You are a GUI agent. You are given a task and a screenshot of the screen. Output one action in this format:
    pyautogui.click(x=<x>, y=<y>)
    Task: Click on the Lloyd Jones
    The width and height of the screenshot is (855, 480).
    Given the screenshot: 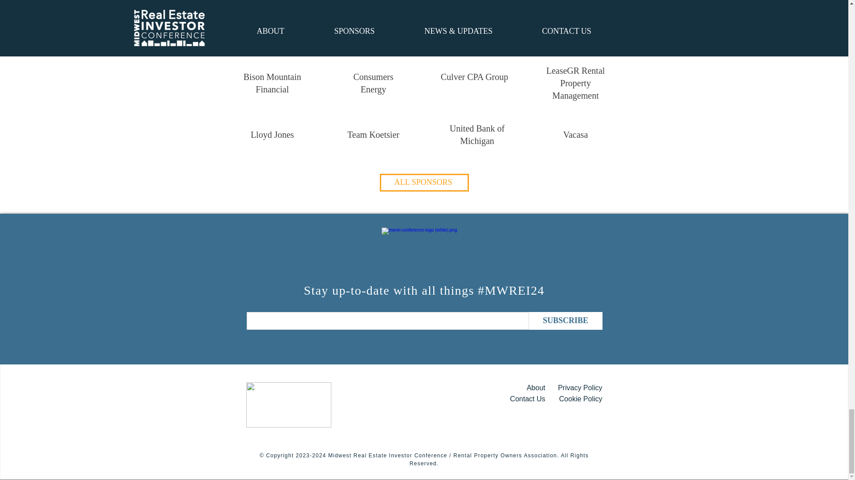 What is the action you would take?
    pyautogui.click(x=272, y=134)
    